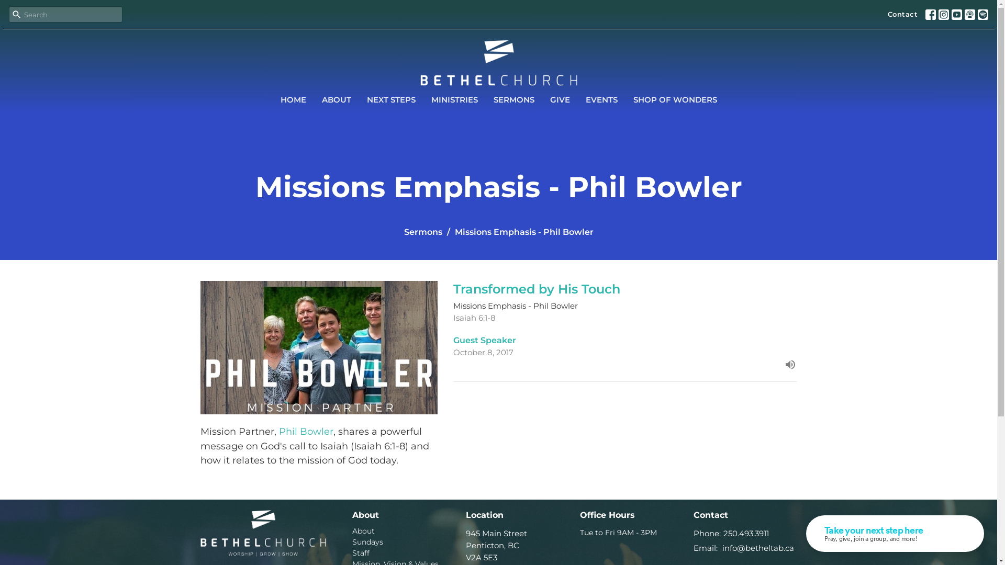 This screenshot has width=1005, height=565. Describe the element at coordinates (423, 232) in the screenshot. I see `Sermons` at that location.